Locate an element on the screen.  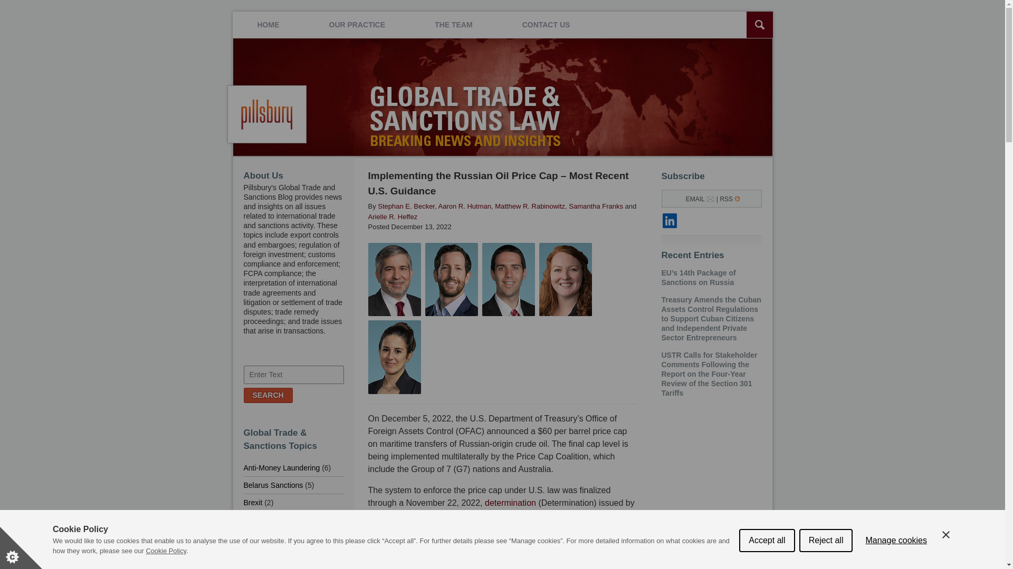
LinkedIn is located at coordinates (670, 221).